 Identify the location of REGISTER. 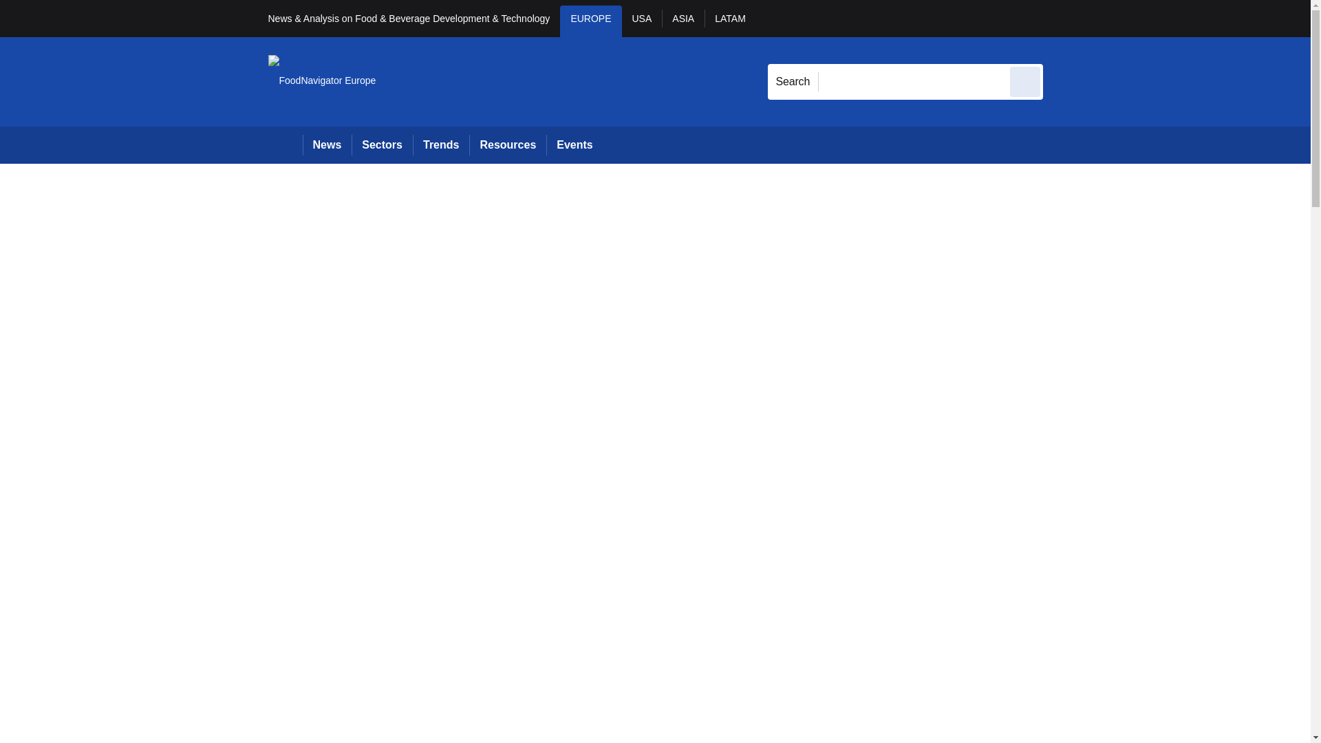
(1135, 18).